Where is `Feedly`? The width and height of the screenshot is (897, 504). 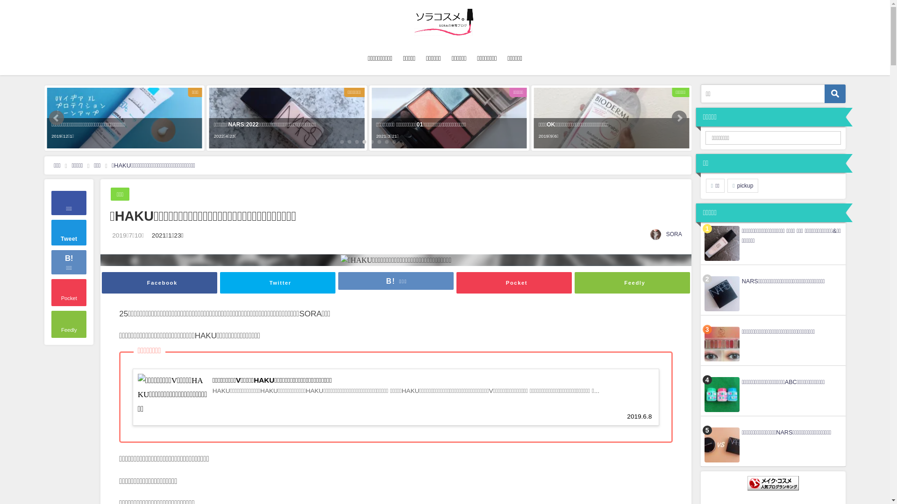 Feedly is located at coordinates (69, 324).